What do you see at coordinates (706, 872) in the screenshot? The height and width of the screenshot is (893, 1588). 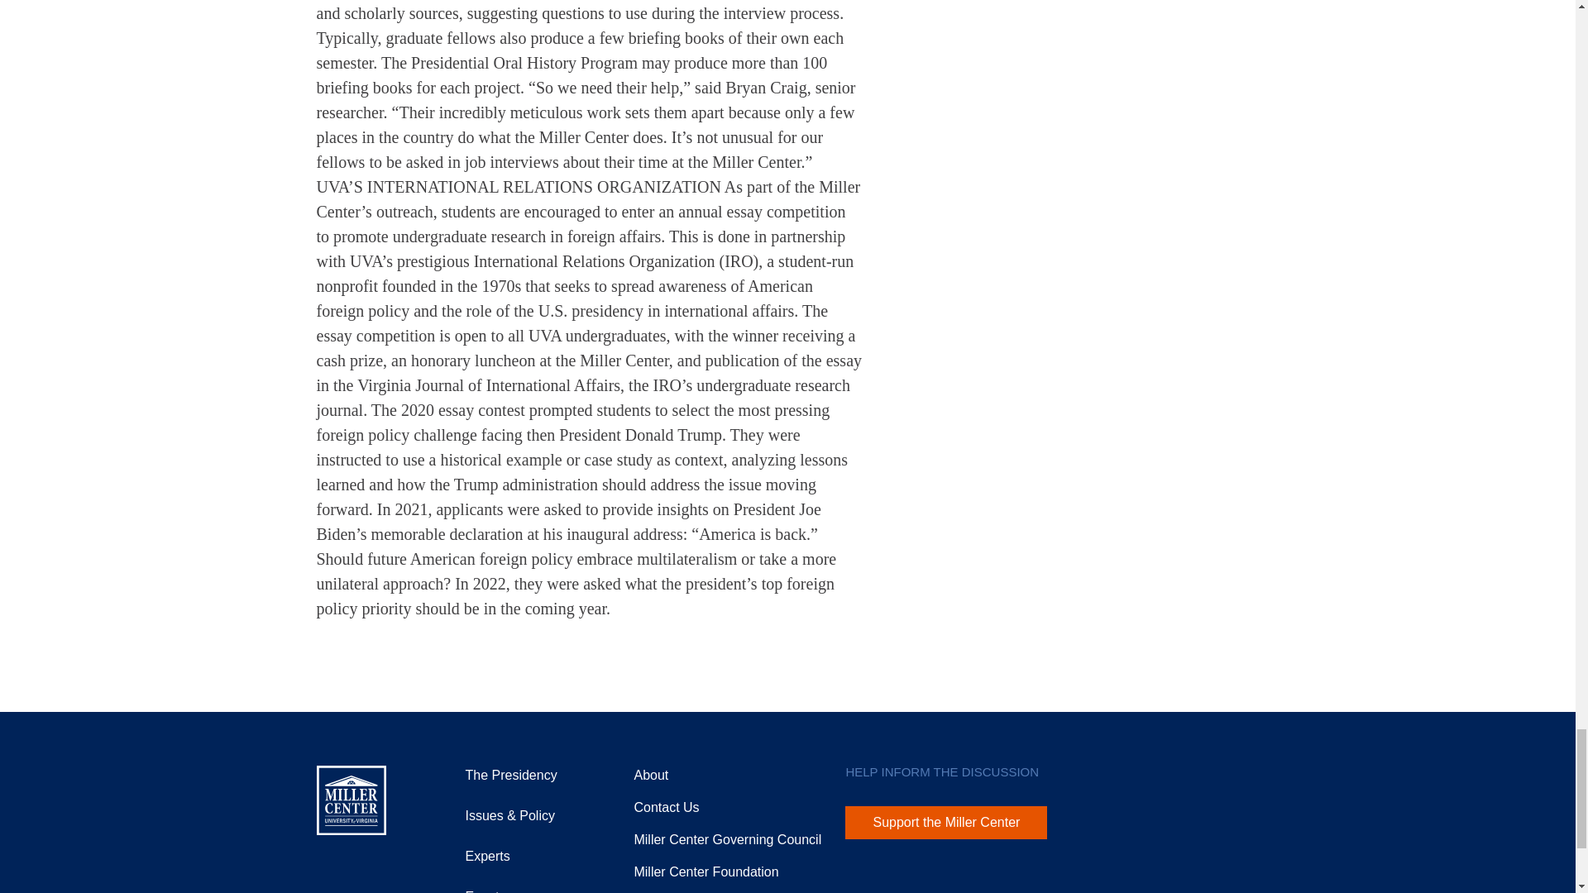 I see `Support` at bounding box center [706, 872].